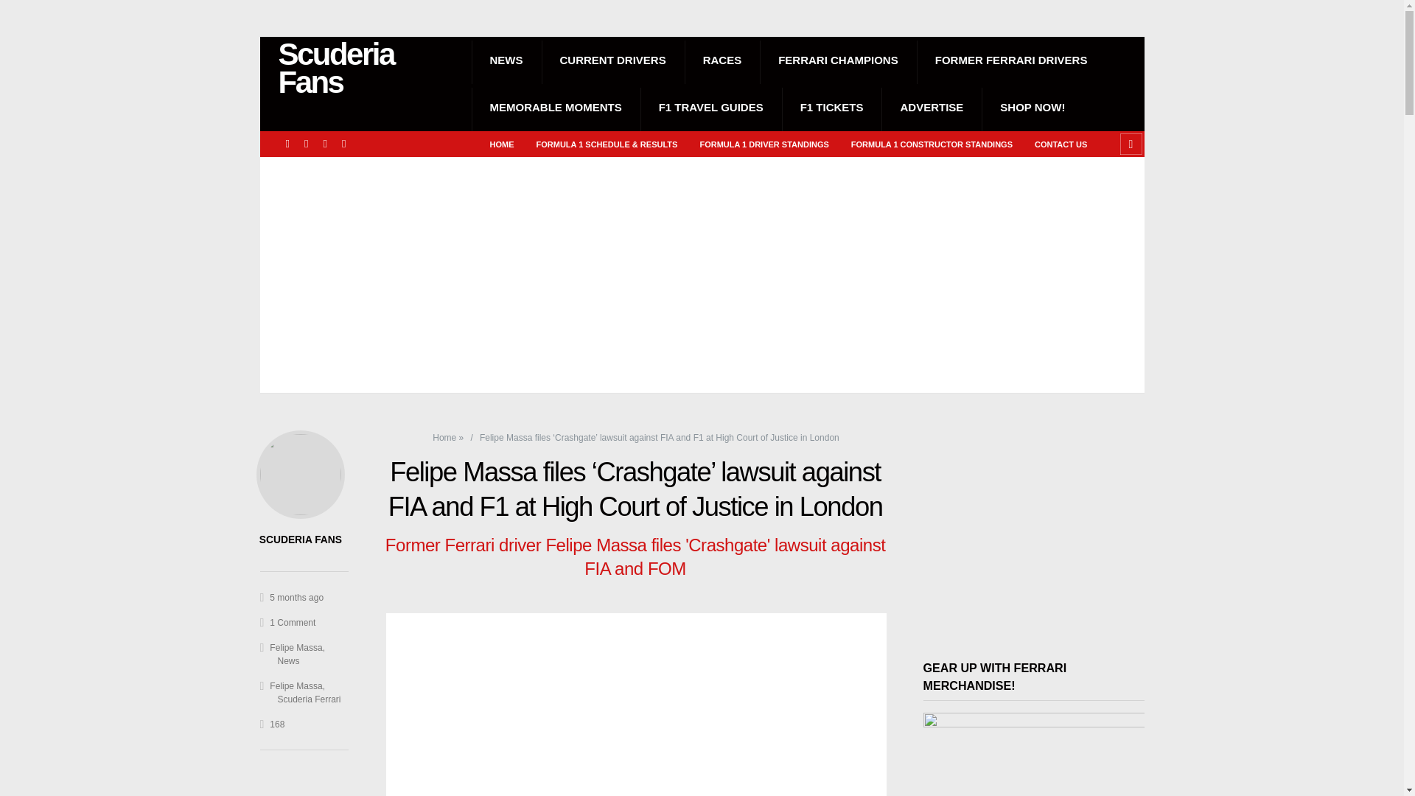 This screenshot has height=796, width=1415. I want to click on NEWS, so click(506, 60).